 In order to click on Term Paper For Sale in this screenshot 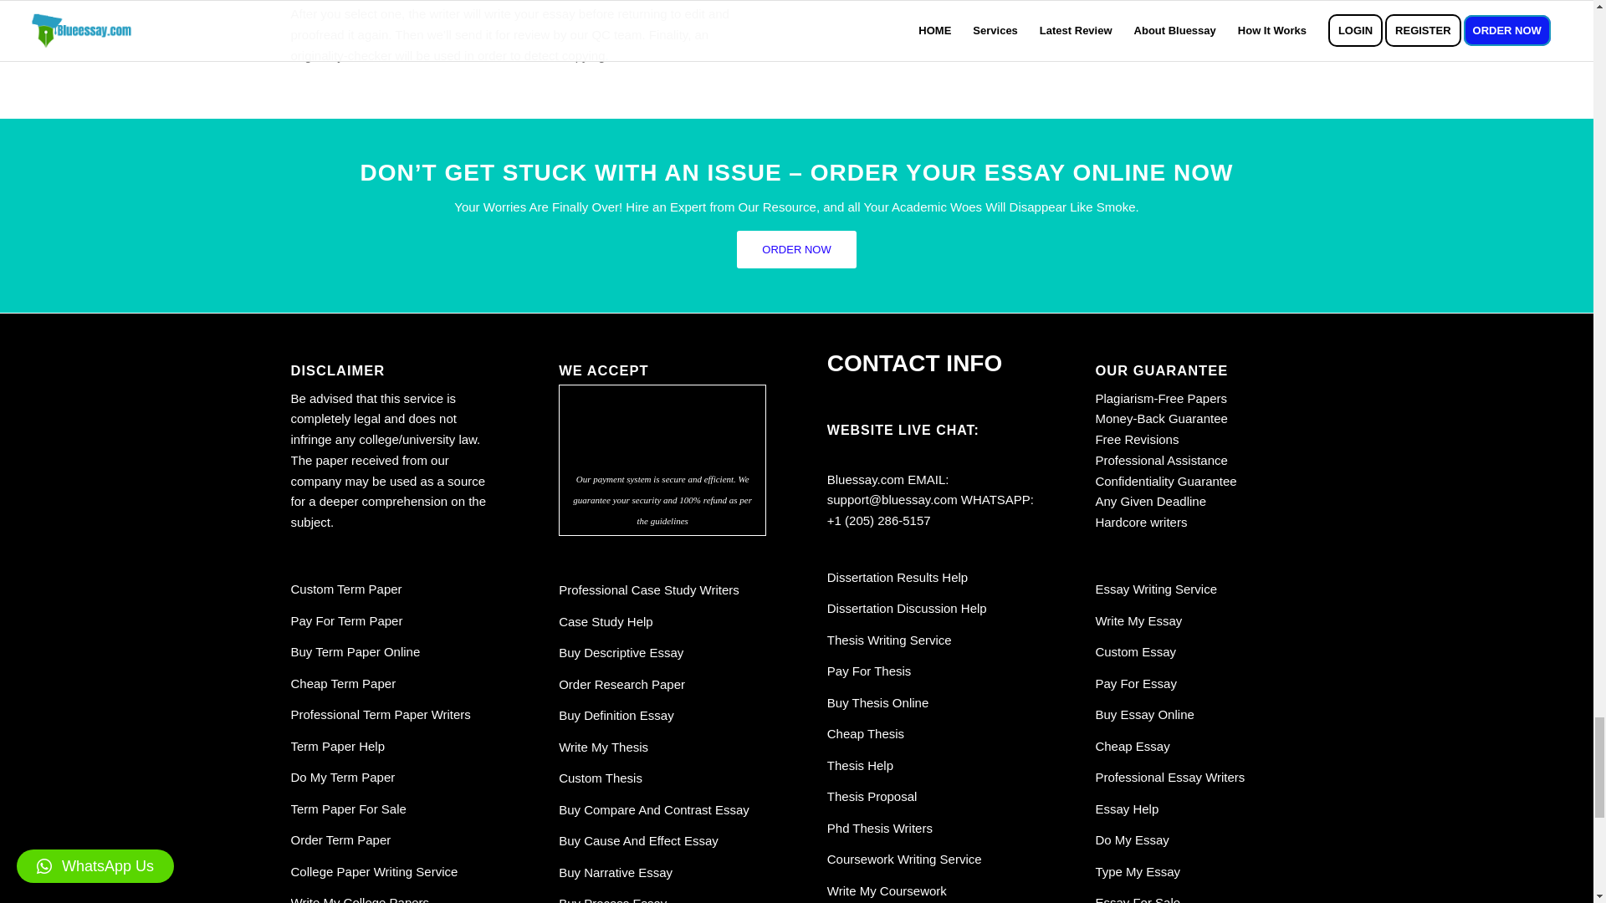, I will do `click(348, 809)`.